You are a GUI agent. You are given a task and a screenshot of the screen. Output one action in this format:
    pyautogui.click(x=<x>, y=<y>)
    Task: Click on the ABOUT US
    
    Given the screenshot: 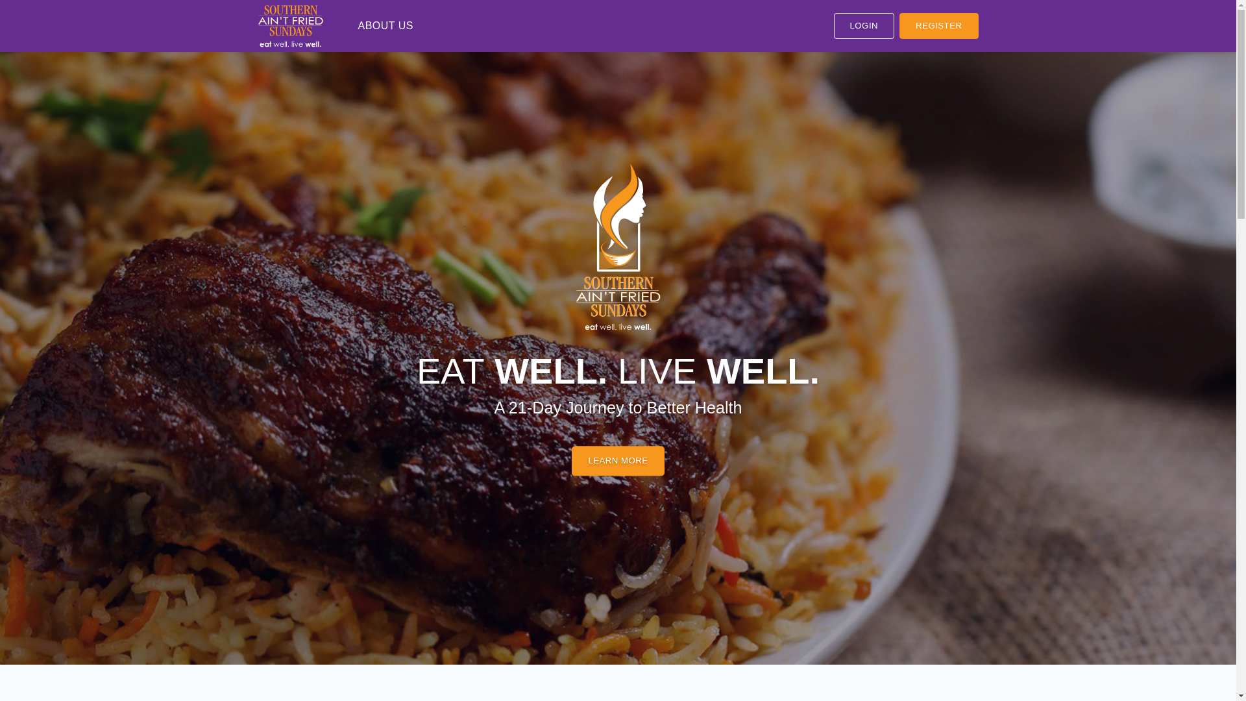 What is the action you would take?
    pyautogui.click(x=386, y=26)
    